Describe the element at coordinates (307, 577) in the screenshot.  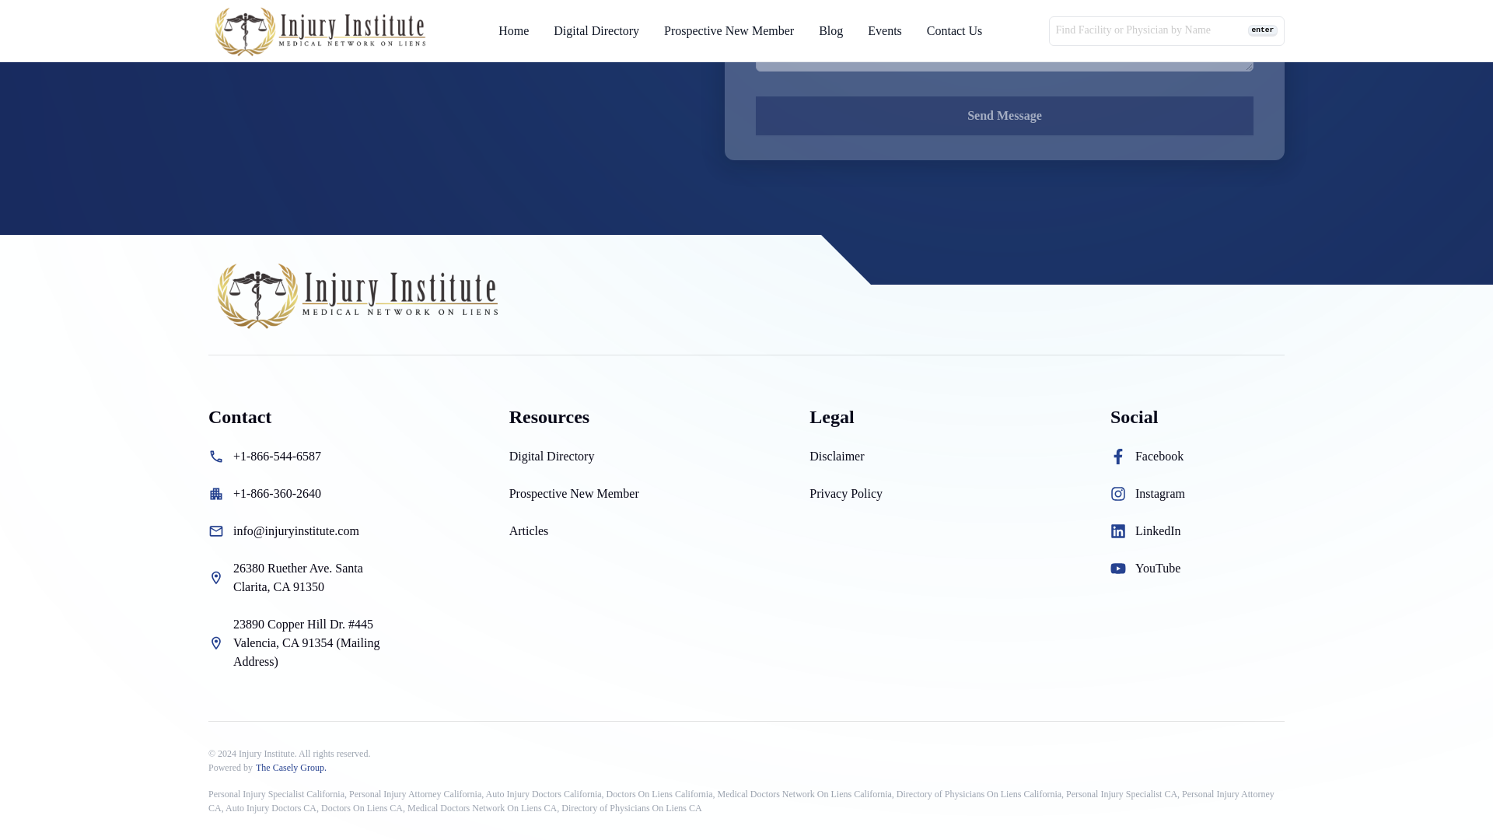
I see `26380 Ruether Ave. Santa Clarita, CA 91350` at that location.